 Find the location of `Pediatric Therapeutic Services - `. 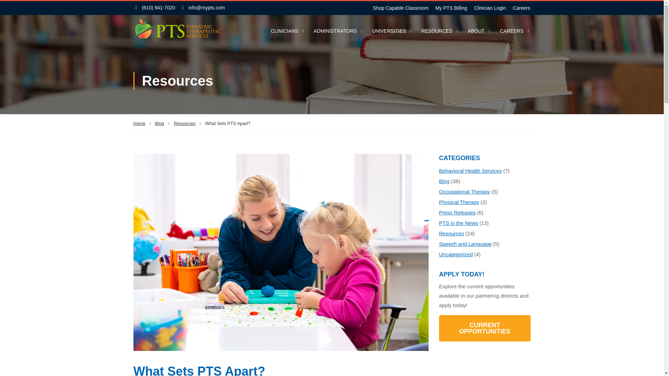

Pediatric Therapeutic Services -  is located at coordinates (176, 31).